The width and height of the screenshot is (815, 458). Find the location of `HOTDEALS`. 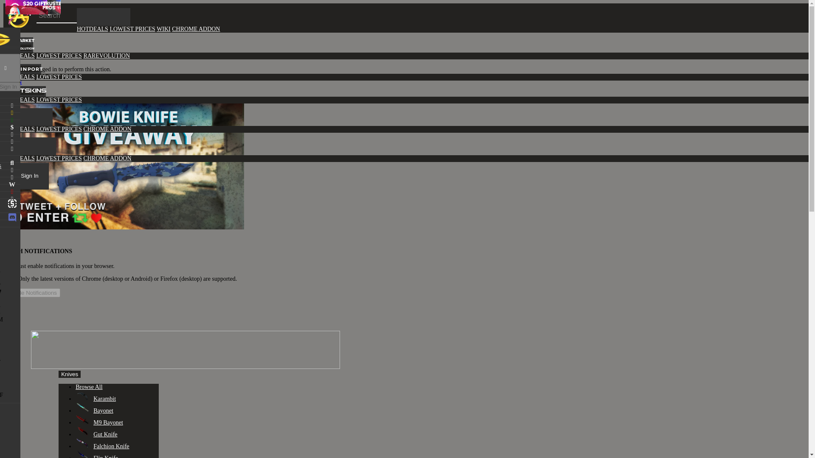

HOTDEALS is located at coordinates (19, 100).